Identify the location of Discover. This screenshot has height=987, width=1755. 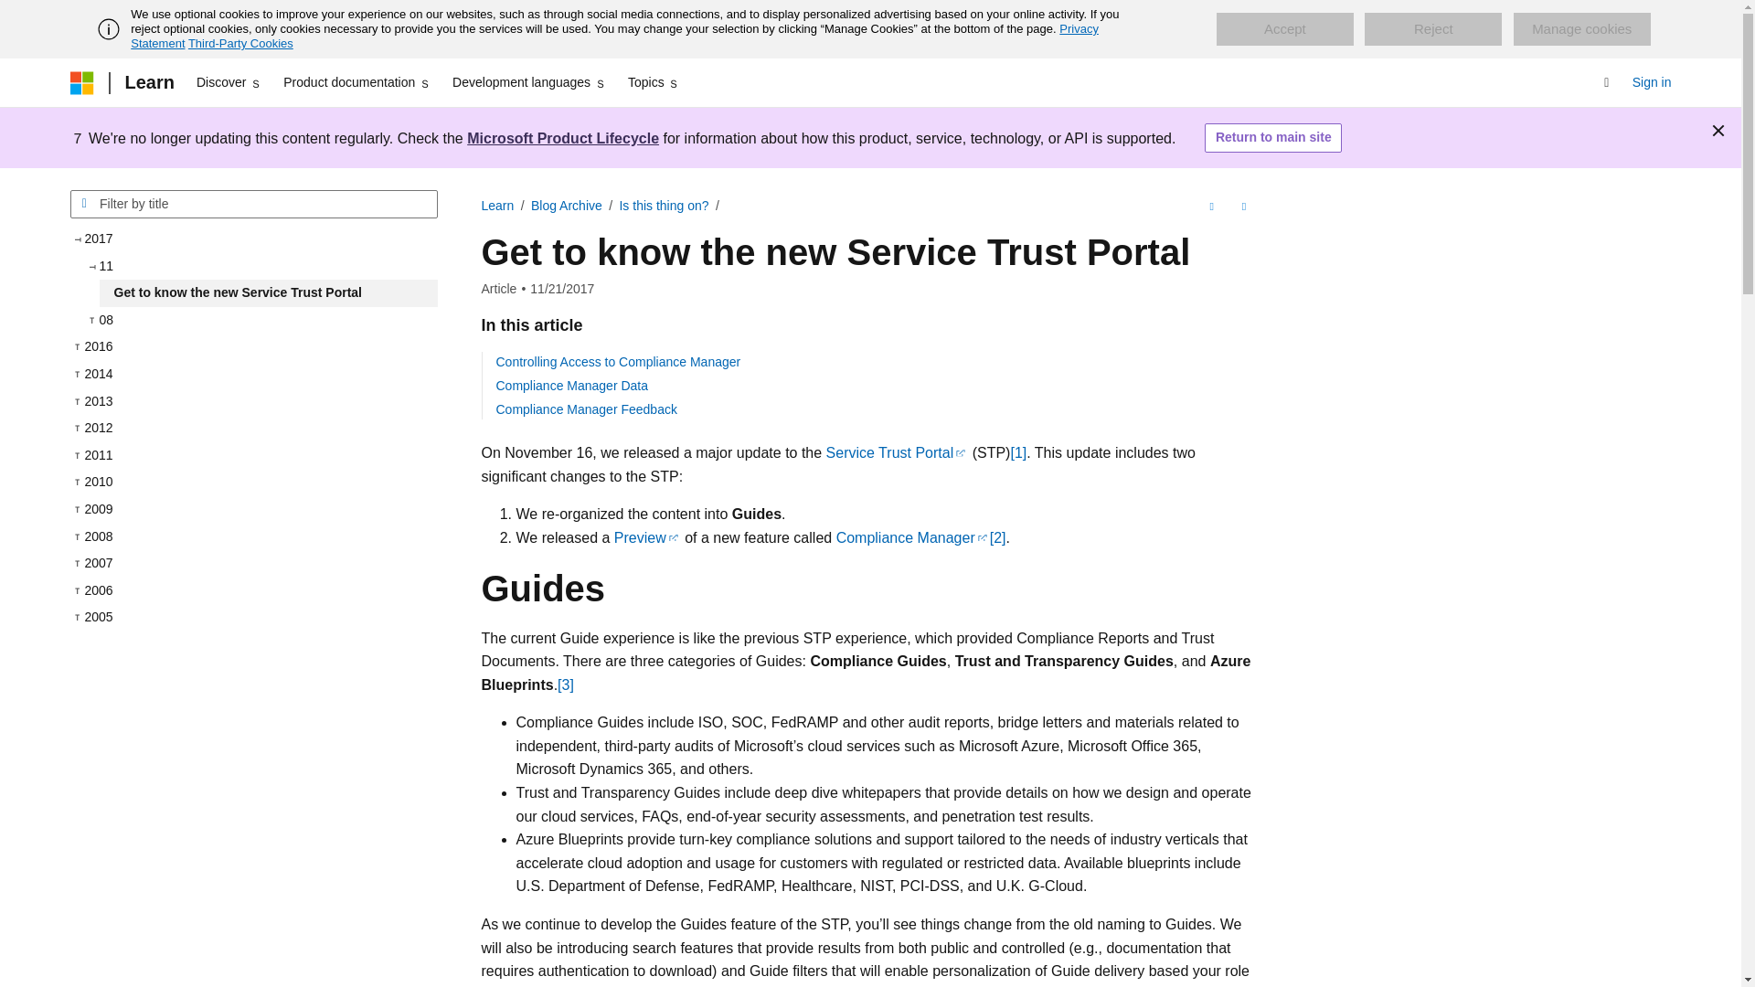
(229, 82).